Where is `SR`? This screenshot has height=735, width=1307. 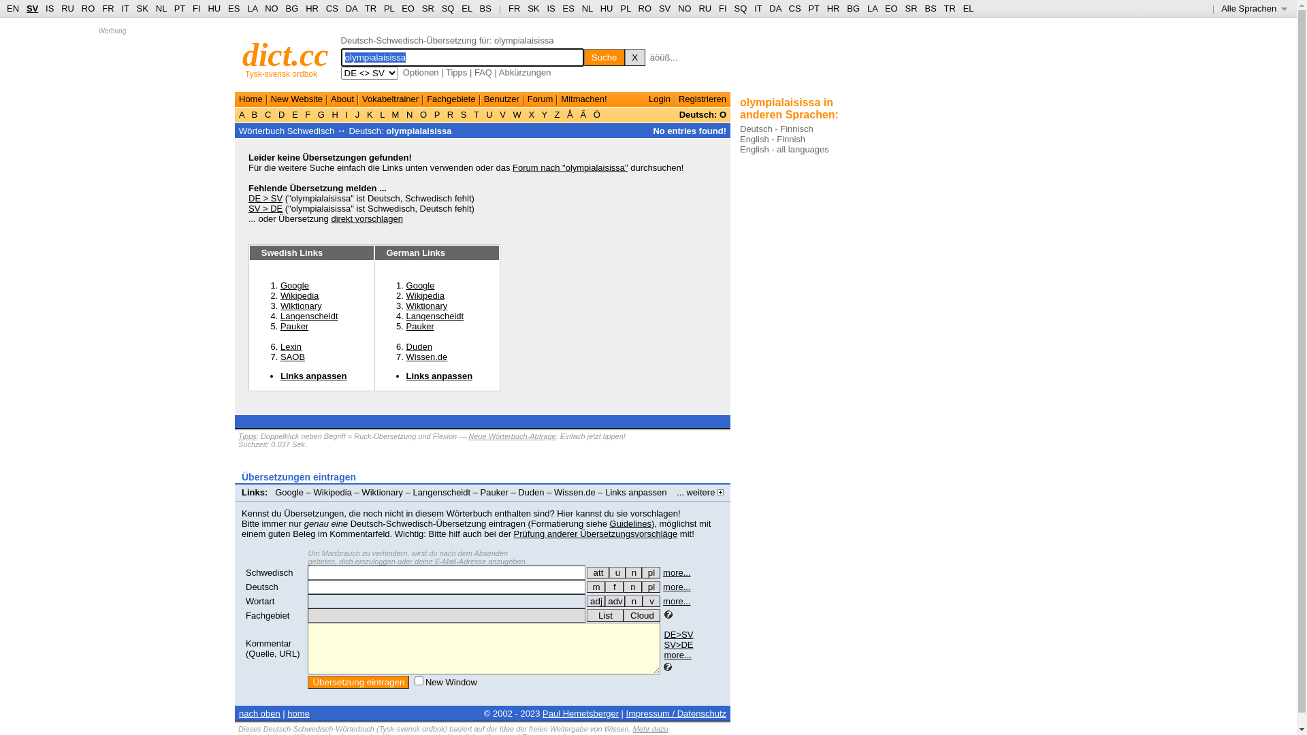 SR is located at coordinates (911, 8).